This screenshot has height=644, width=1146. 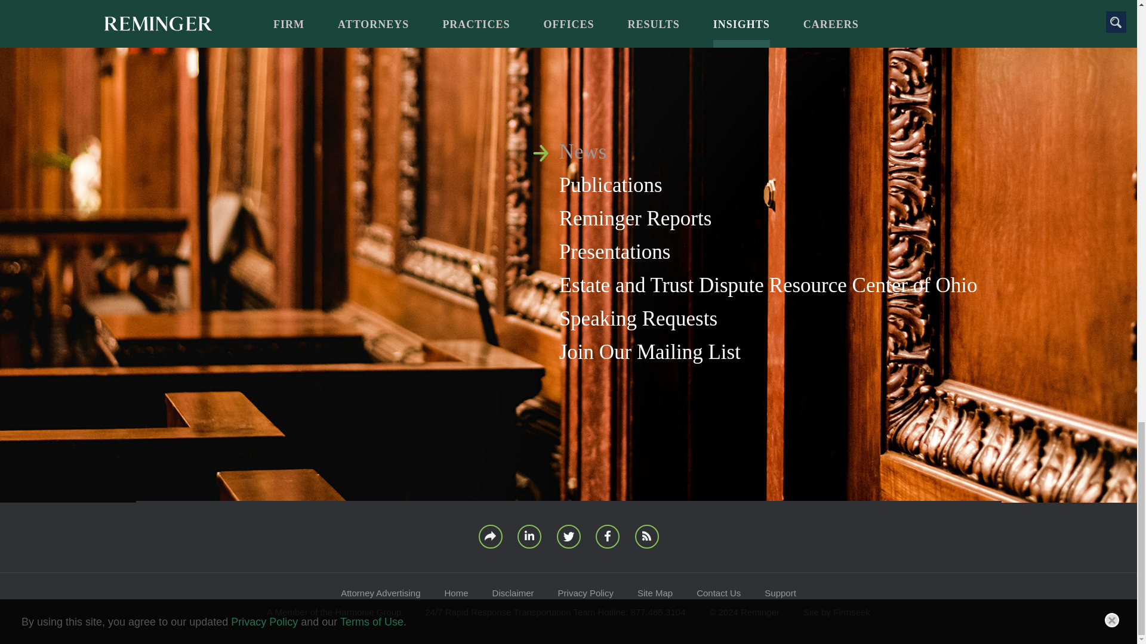 I want to click on Reminger Reports, so click(x=635, y=218).